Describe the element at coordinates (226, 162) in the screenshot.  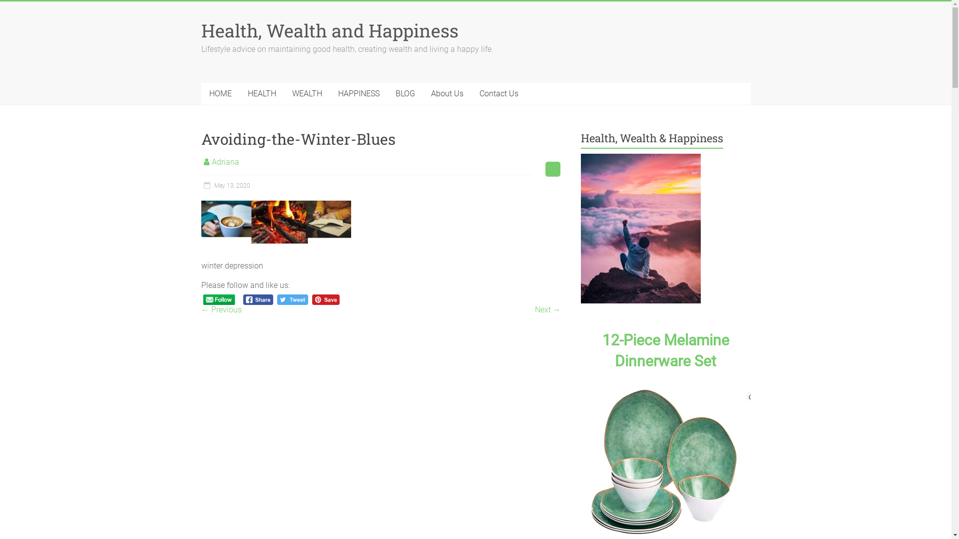
I see `Adriana` at that location.